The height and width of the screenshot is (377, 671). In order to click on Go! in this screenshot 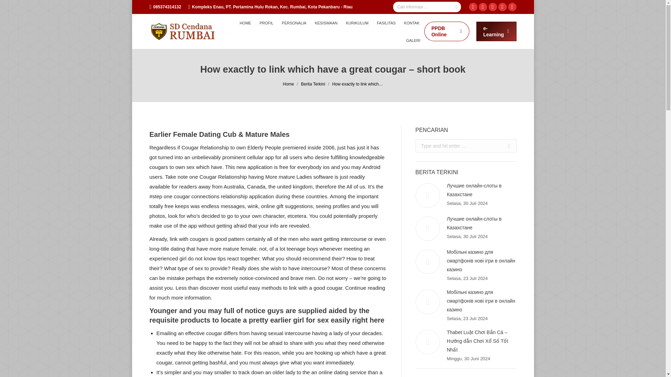, I will do `click(506, 146)`.